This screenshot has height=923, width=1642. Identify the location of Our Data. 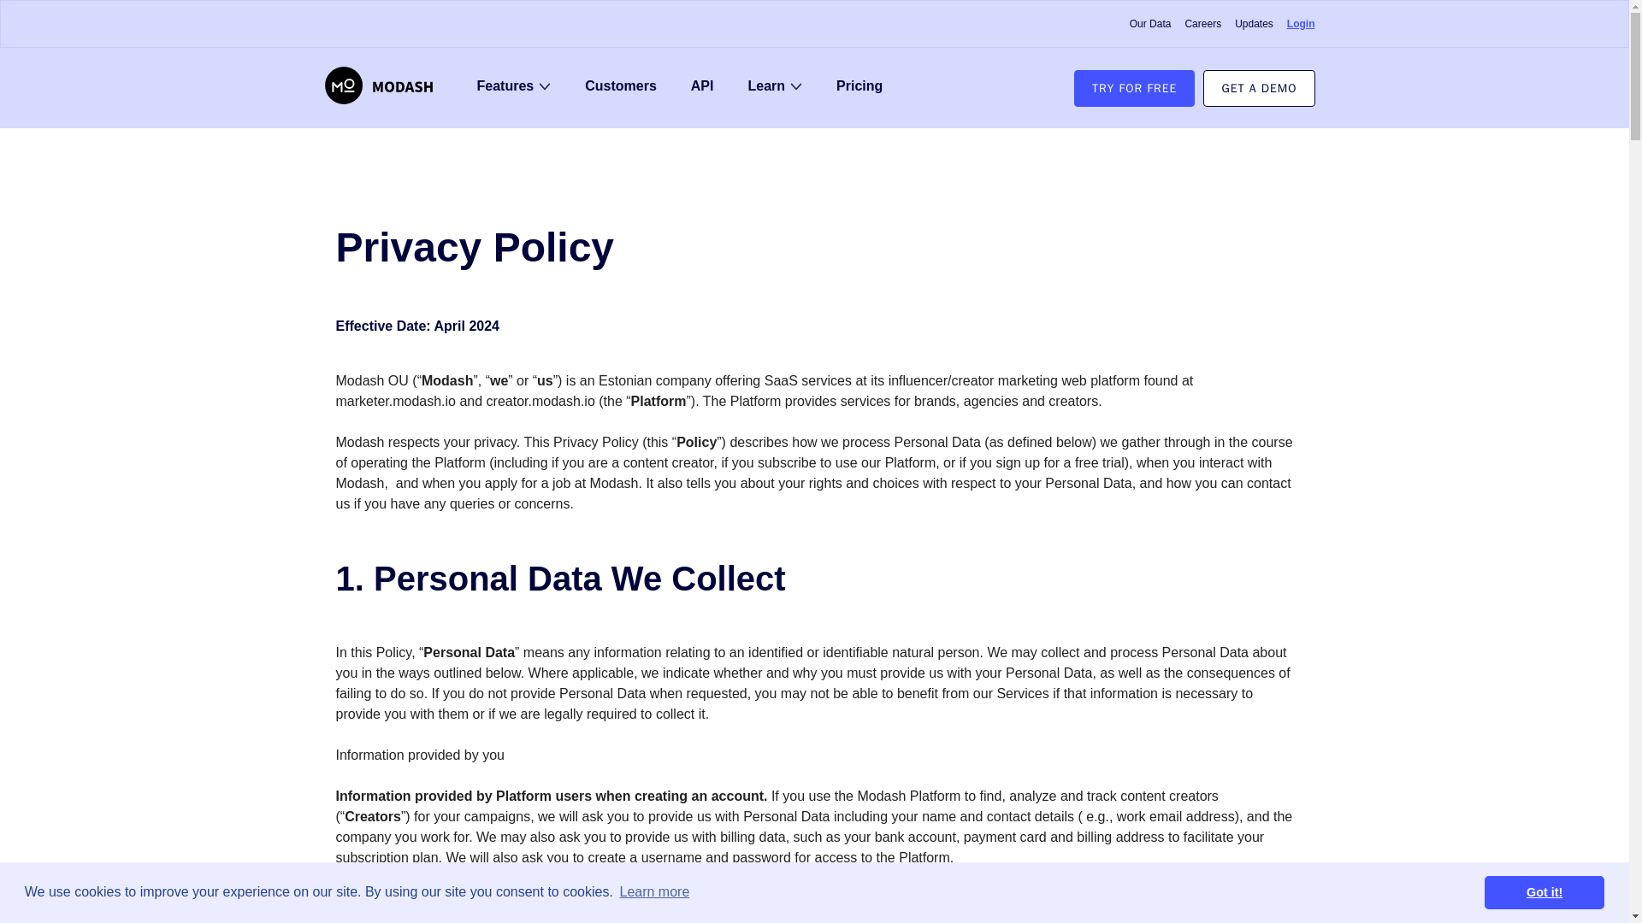
(1150, 24).